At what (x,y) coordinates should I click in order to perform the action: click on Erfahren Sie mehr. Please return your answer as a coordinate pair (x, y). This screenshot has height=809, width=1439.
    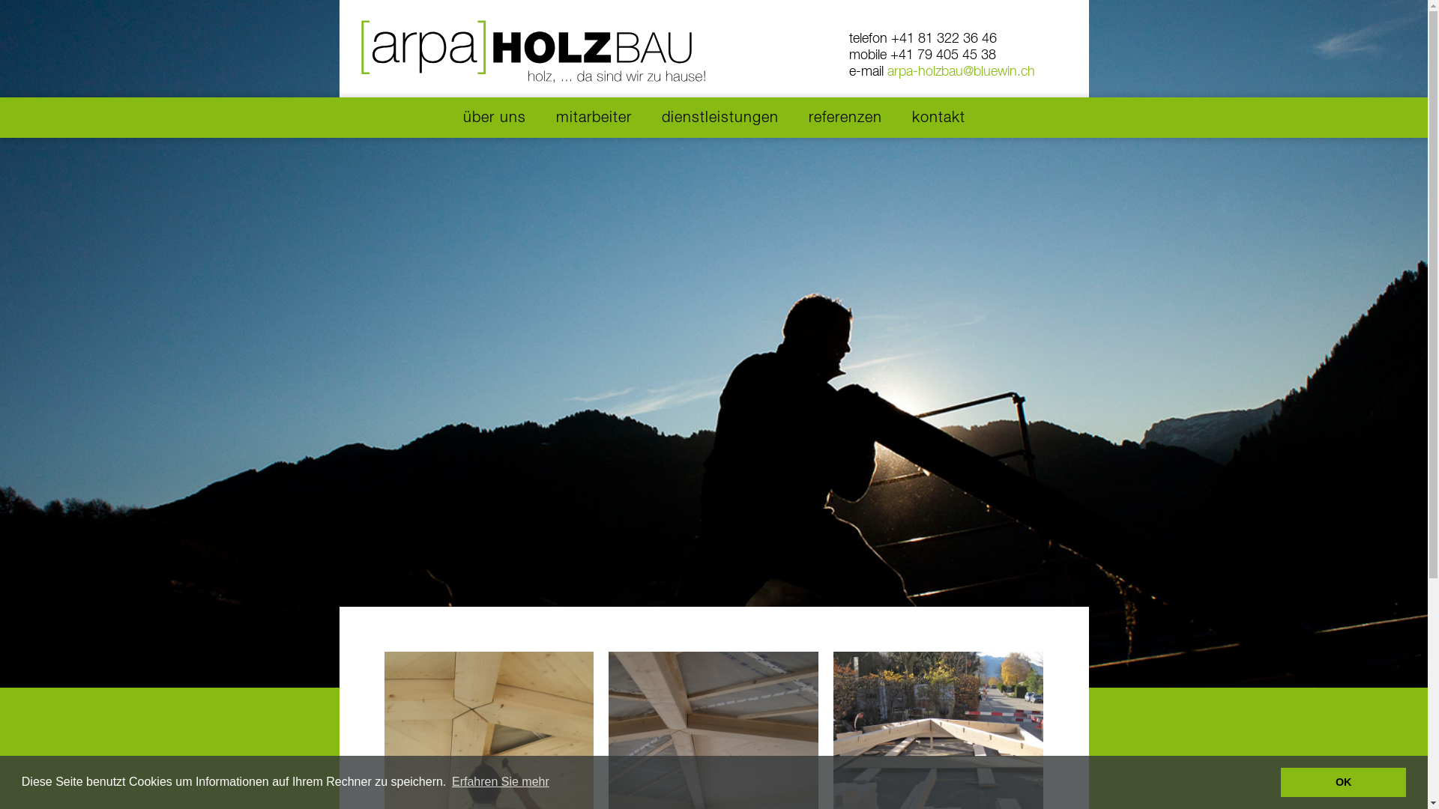
    Looking at the image, I should click on (501, 782).